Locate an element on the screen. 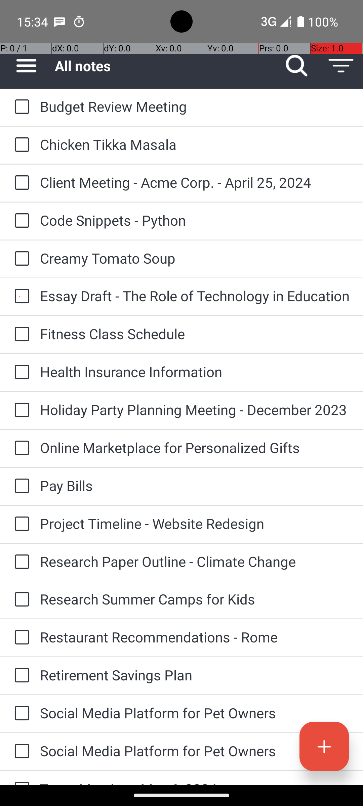  to-do: Online Marketplace for Personalized Gifts is located at coordinates (20, 448).